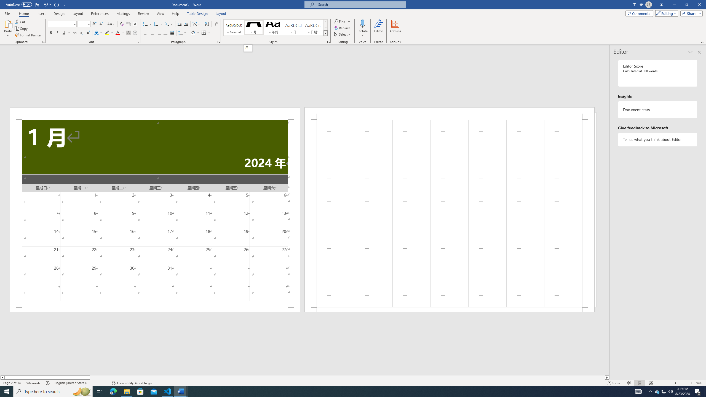 The image size is (706, 397). I want to click on Editor, so click(379, 28).